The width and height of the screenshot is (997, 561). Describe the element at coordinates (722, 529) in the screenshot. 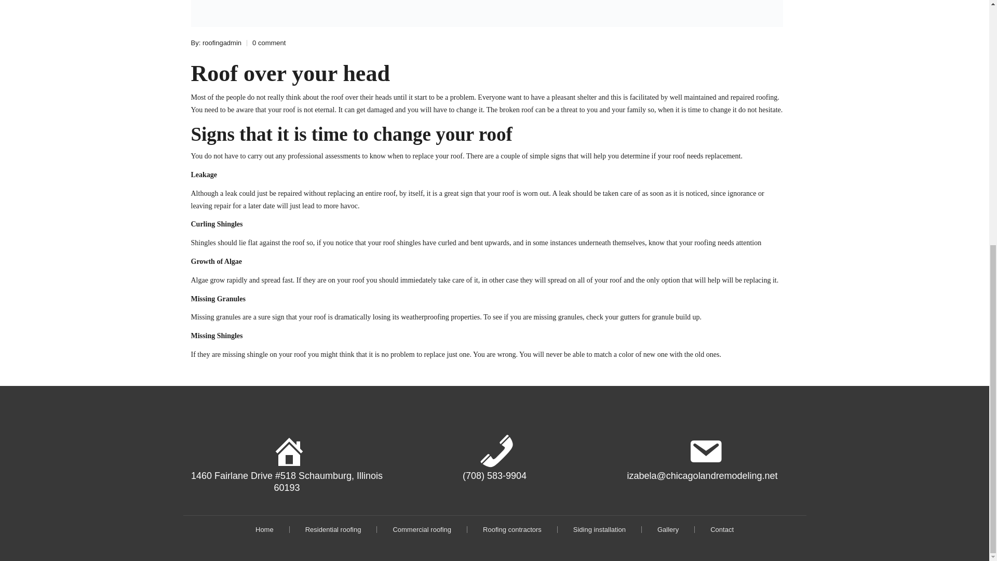

I see `Contact` at that location.